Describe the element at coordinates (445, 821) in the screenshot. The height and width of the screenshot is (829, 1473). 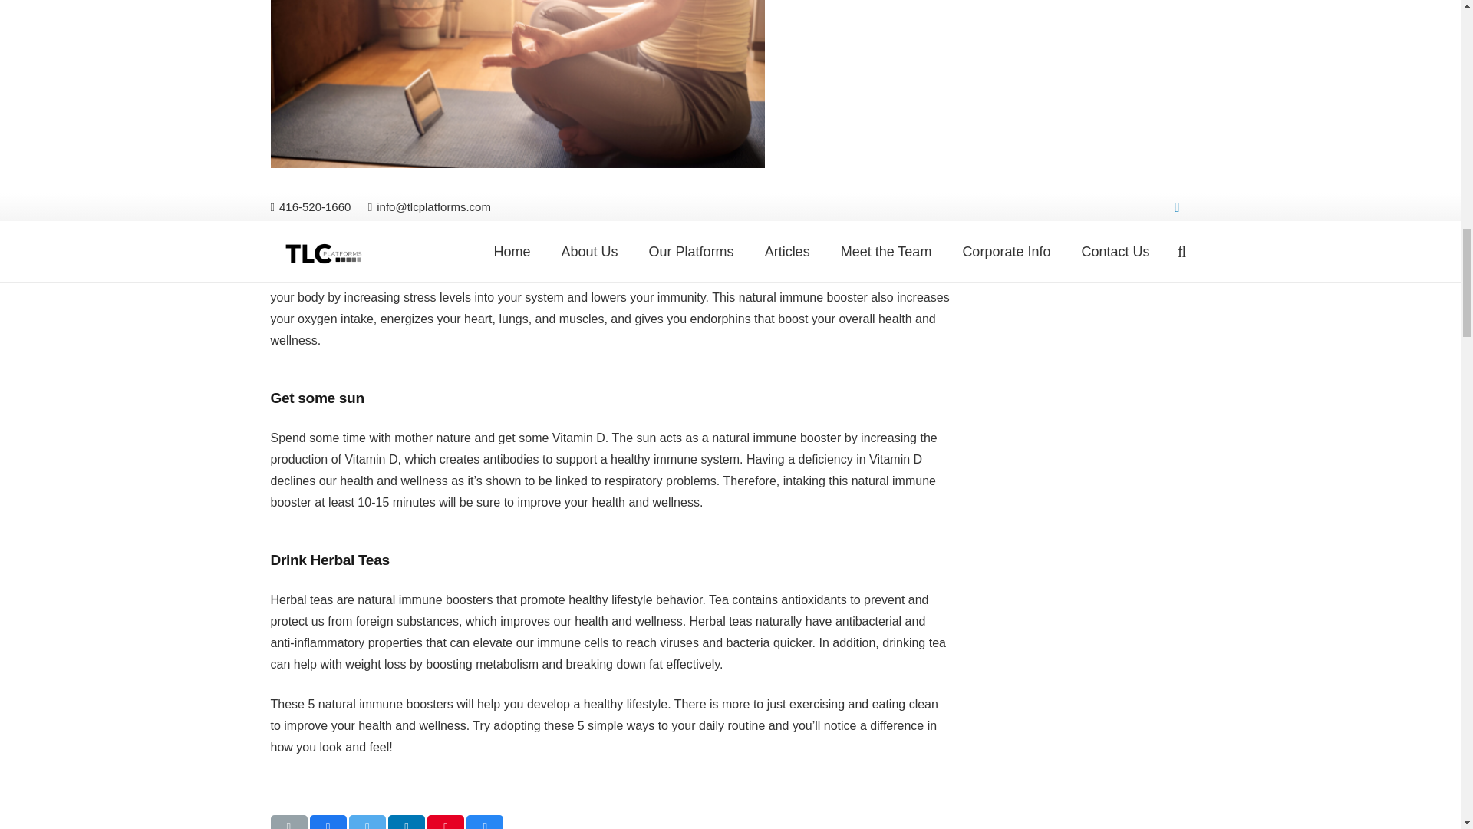
I see `Pin this` at that location.